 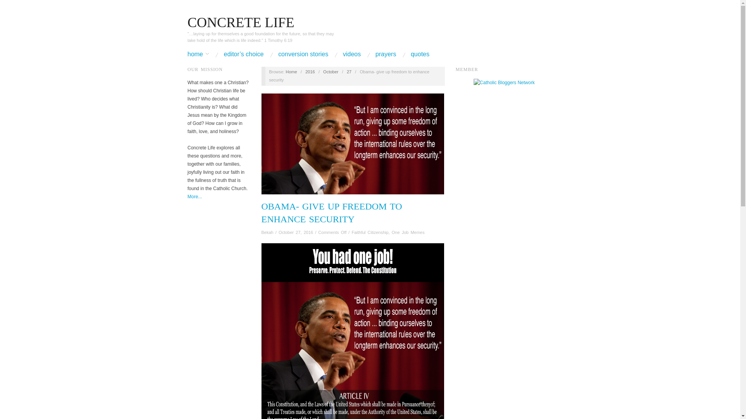 What do you see at coordinates (291, 72) in the screenshot?
I see `Home` at bounding box center [291, 72].